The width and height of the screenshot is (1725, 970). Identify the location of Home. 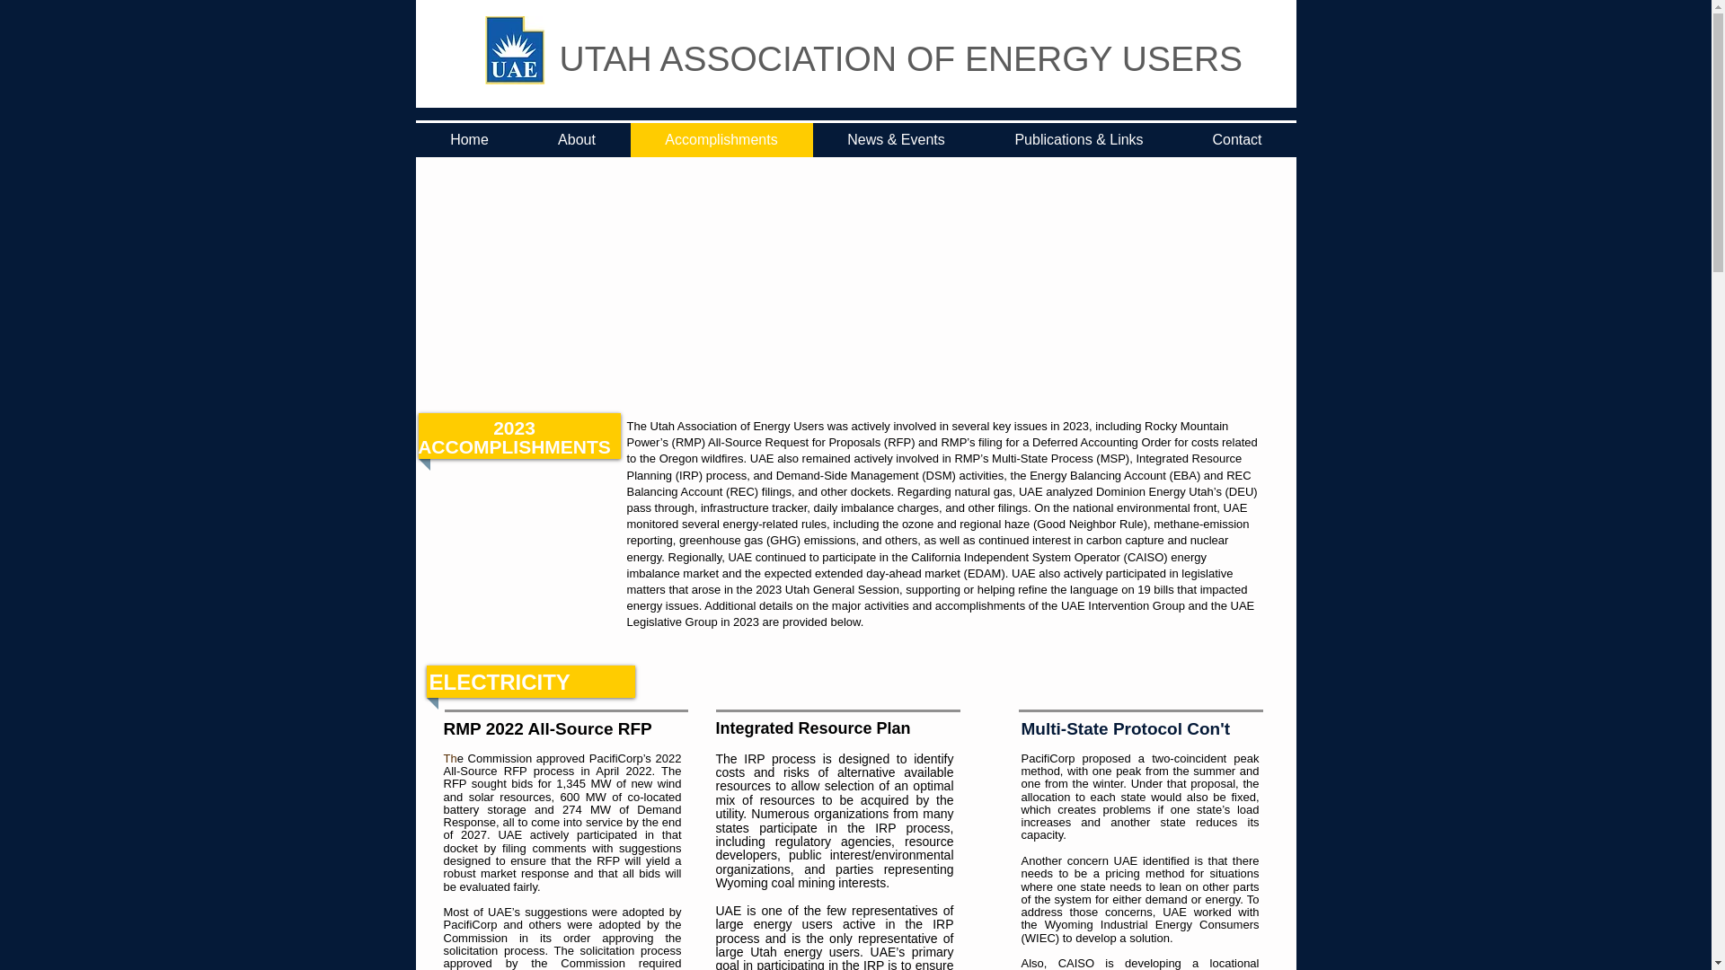
(469, 140).